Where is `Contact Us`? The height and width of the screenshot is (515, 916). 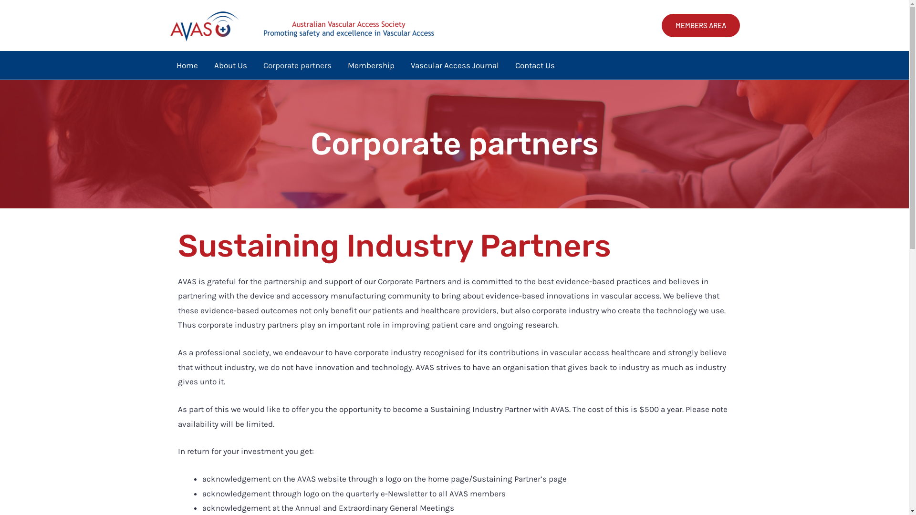
Contact Us is located at coordinates (534, 65).